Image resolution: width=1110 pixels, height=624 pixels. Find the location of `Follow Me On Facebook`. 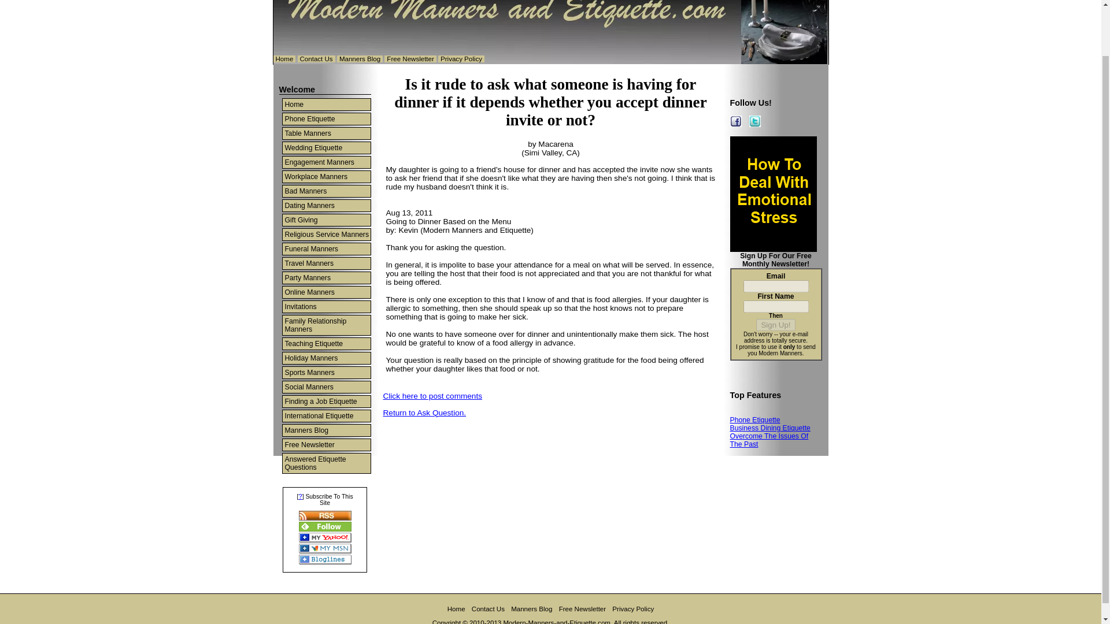

Follow Me On Facebook is located at coordinates (735, 121).